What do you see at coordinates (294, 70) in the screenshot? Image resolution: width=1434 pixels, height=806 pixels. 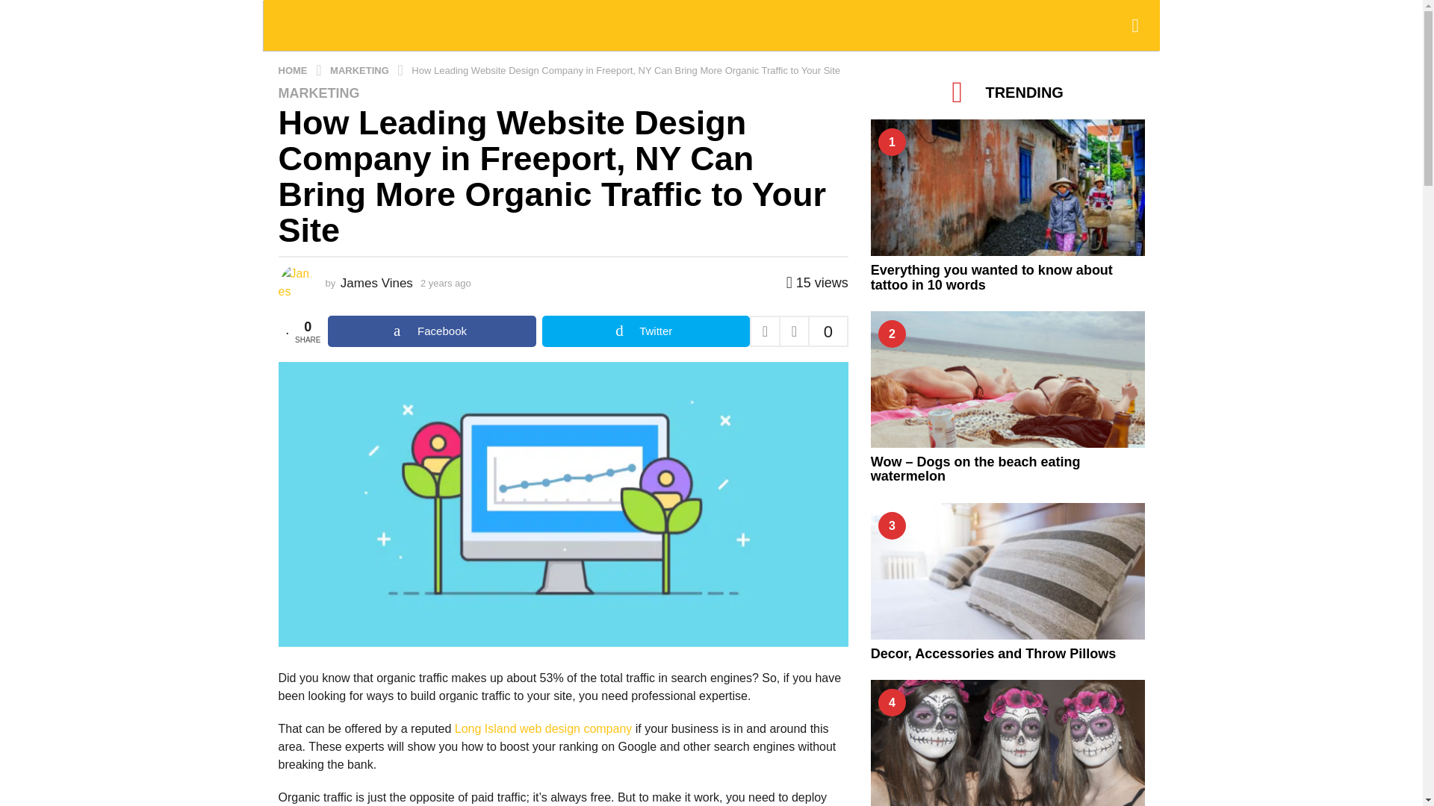 I see `HOME` at bounding box center [294, 70].